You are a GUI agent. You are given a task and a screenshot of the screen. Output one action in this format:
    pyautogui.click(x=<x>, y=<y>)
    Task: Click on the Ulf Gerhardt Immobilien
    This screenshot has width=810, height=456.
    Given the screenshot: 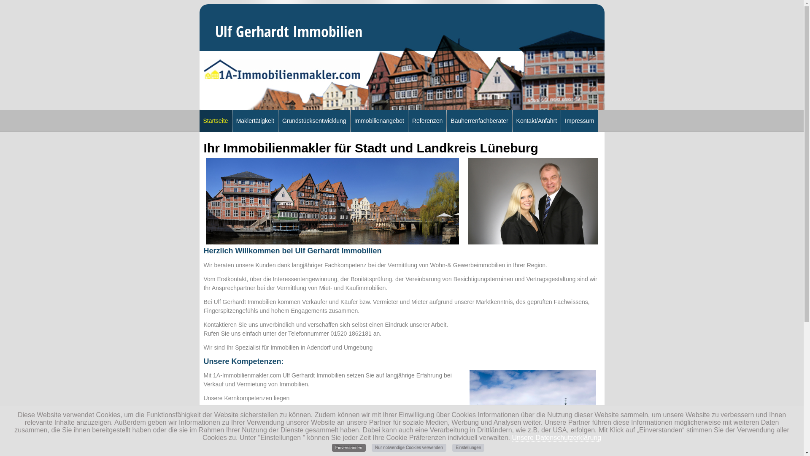 What is the action you would take?
    pyautogui.click(x=332, y=201)
    